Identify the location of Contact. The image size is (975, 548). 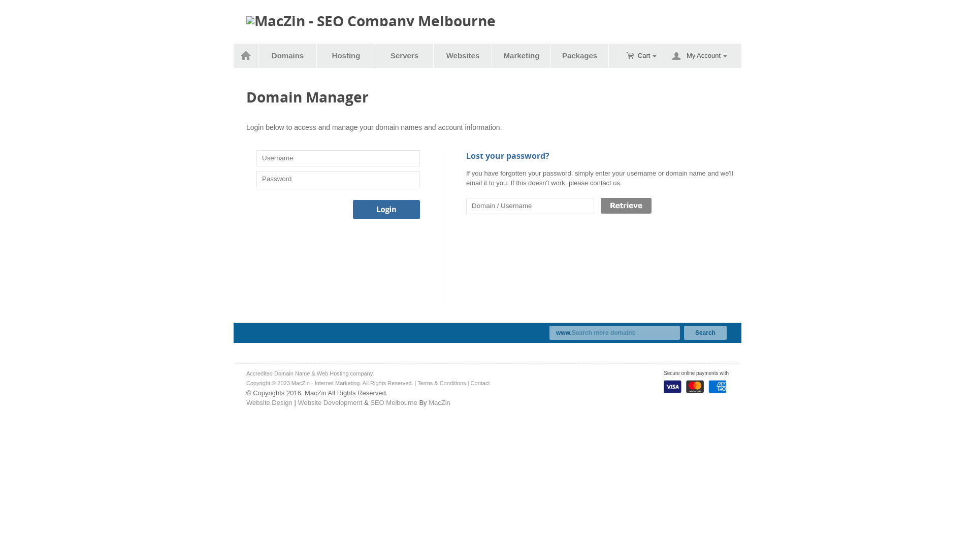
(480, 383).